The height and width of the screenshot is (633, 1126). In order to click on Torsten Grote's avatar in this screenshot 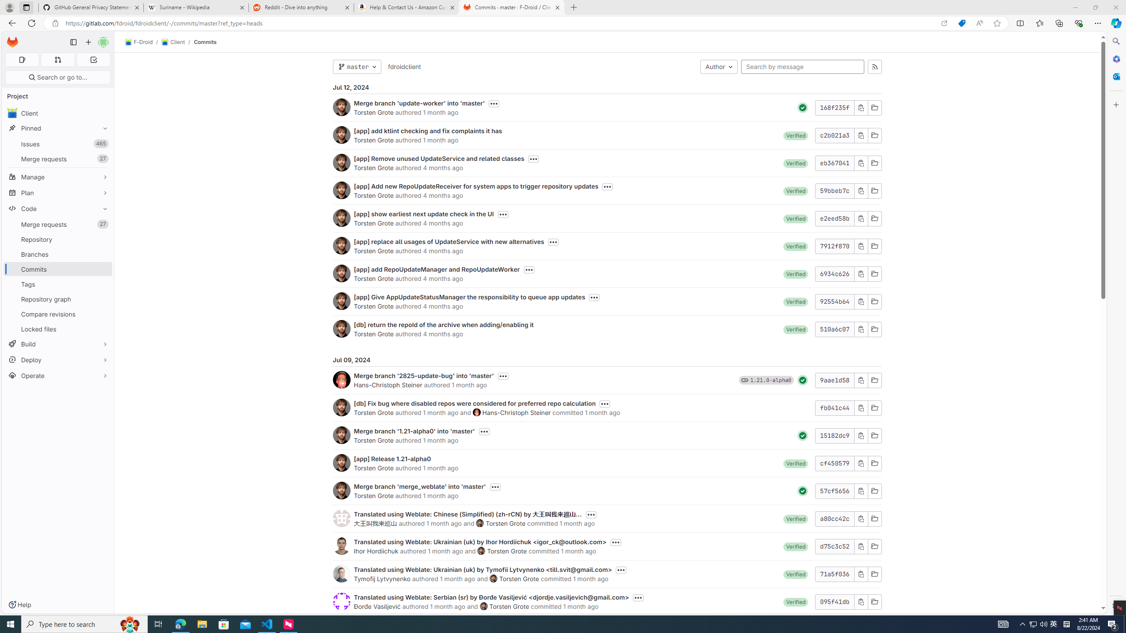, I will do `click(1054, 624)`.